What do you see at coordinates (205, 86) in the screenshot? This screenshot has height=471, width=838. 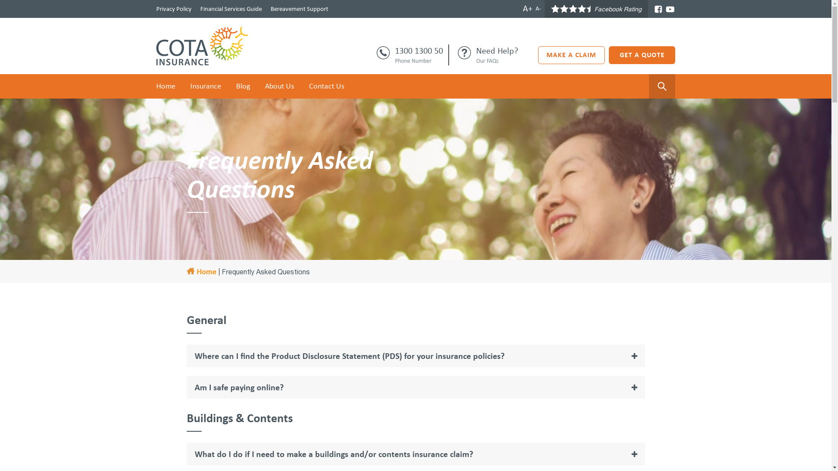 I see `Insurance` at bounding box center [205, 86].